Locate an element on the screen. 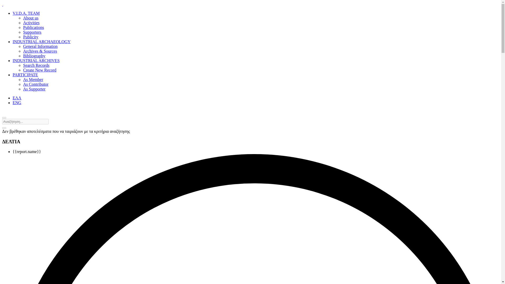 This screenshot has width=505, height=284. As Contributor is located at coordinates (36, 84).